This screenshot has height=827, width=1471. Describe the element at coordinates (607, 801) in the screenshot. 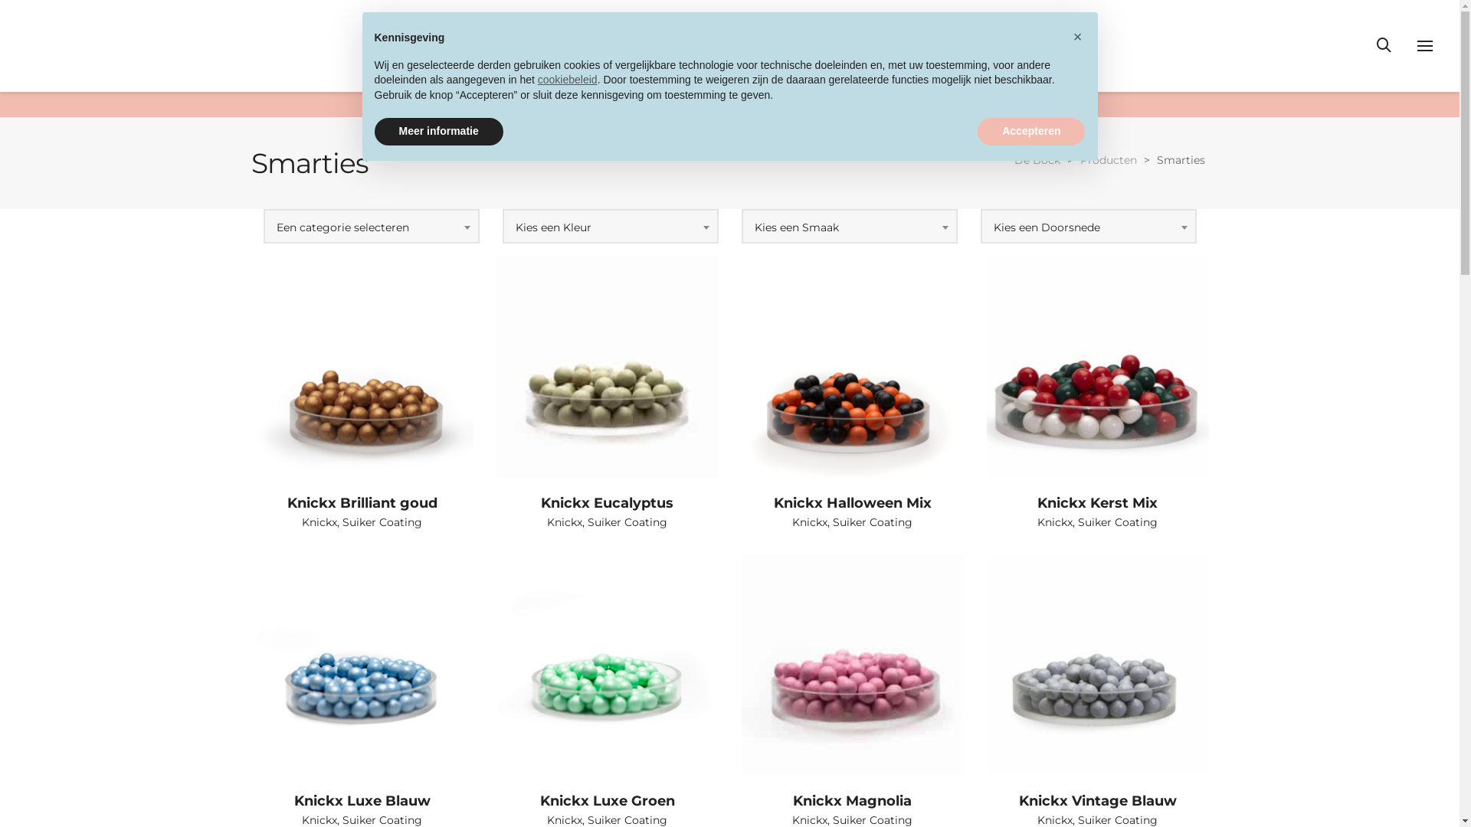

I see `Knickx Luxe Groen` at that location.